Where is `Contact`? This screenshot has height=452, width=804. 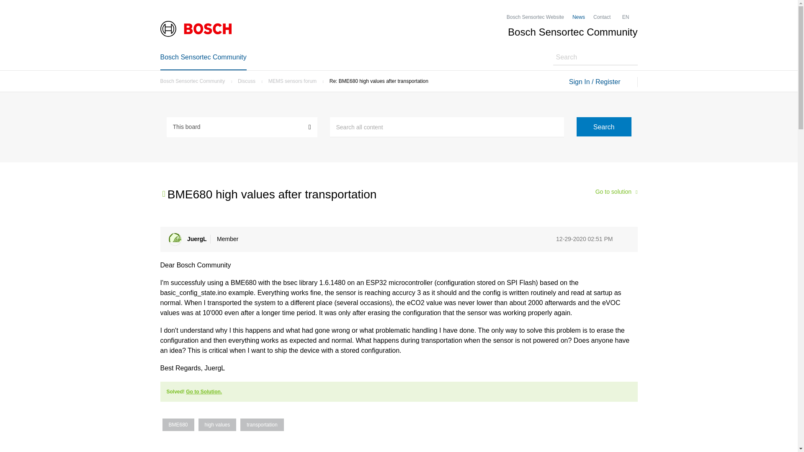 Contact is located at coordinates (601, 17).